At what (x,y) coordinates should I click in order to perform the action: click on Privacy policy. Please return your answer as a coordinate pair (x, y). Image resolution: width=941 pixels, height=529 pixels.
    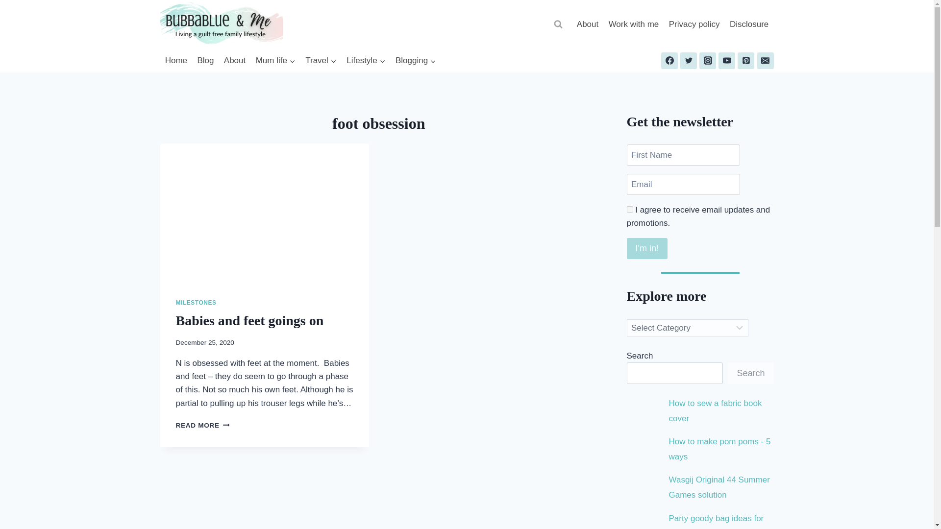
    Looking at the image, I should click on (694, 24).